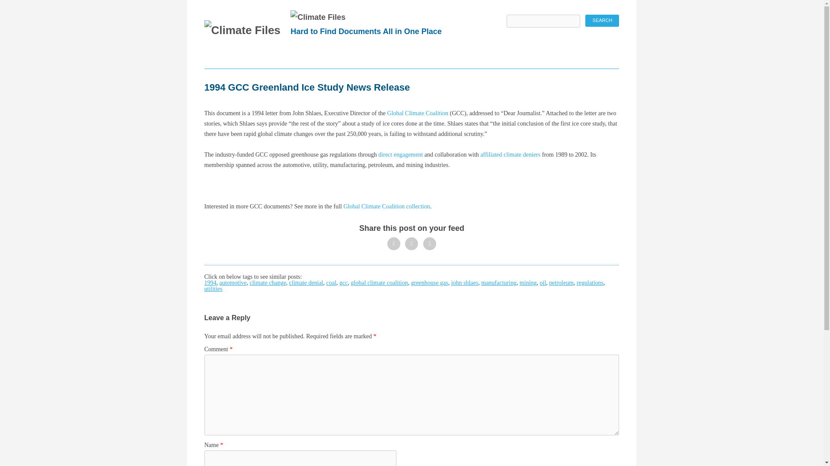 The width and height of the screenshot is (830, 466). I want to click on regulations, so click(590, 283).